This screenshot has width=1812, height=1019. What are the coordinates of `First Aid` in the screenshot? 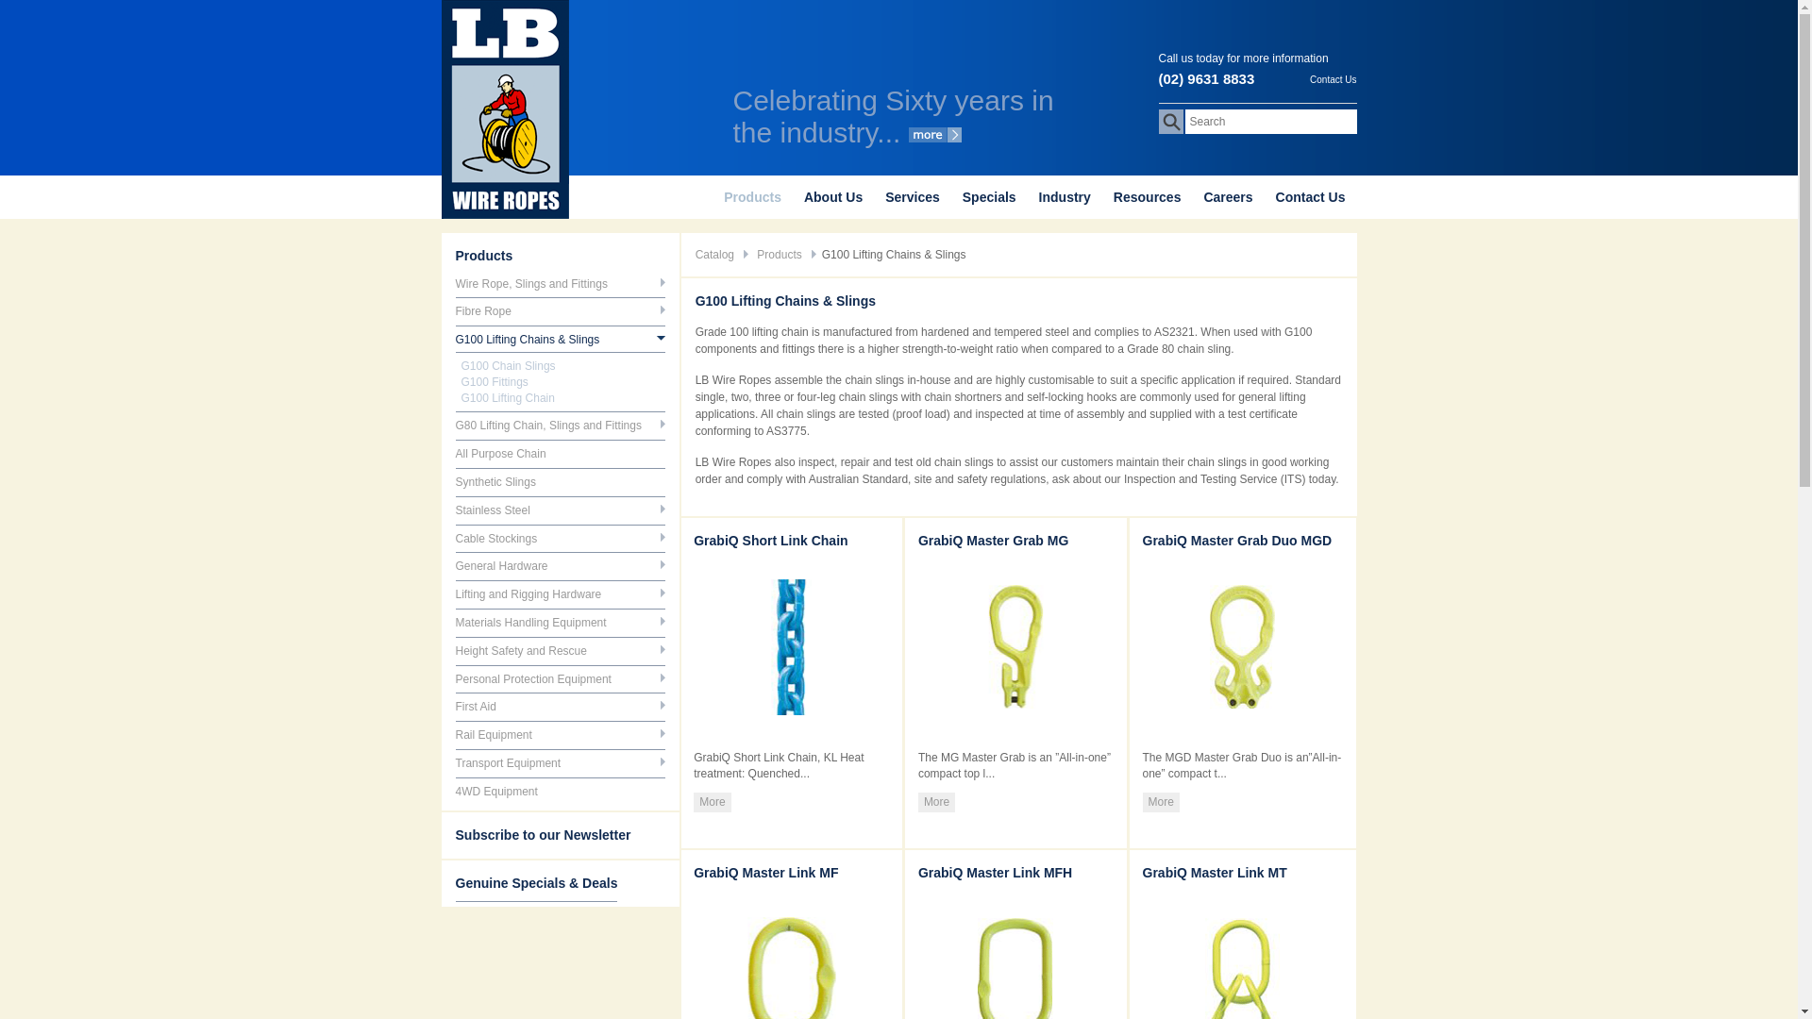 It's located at (476, 707).